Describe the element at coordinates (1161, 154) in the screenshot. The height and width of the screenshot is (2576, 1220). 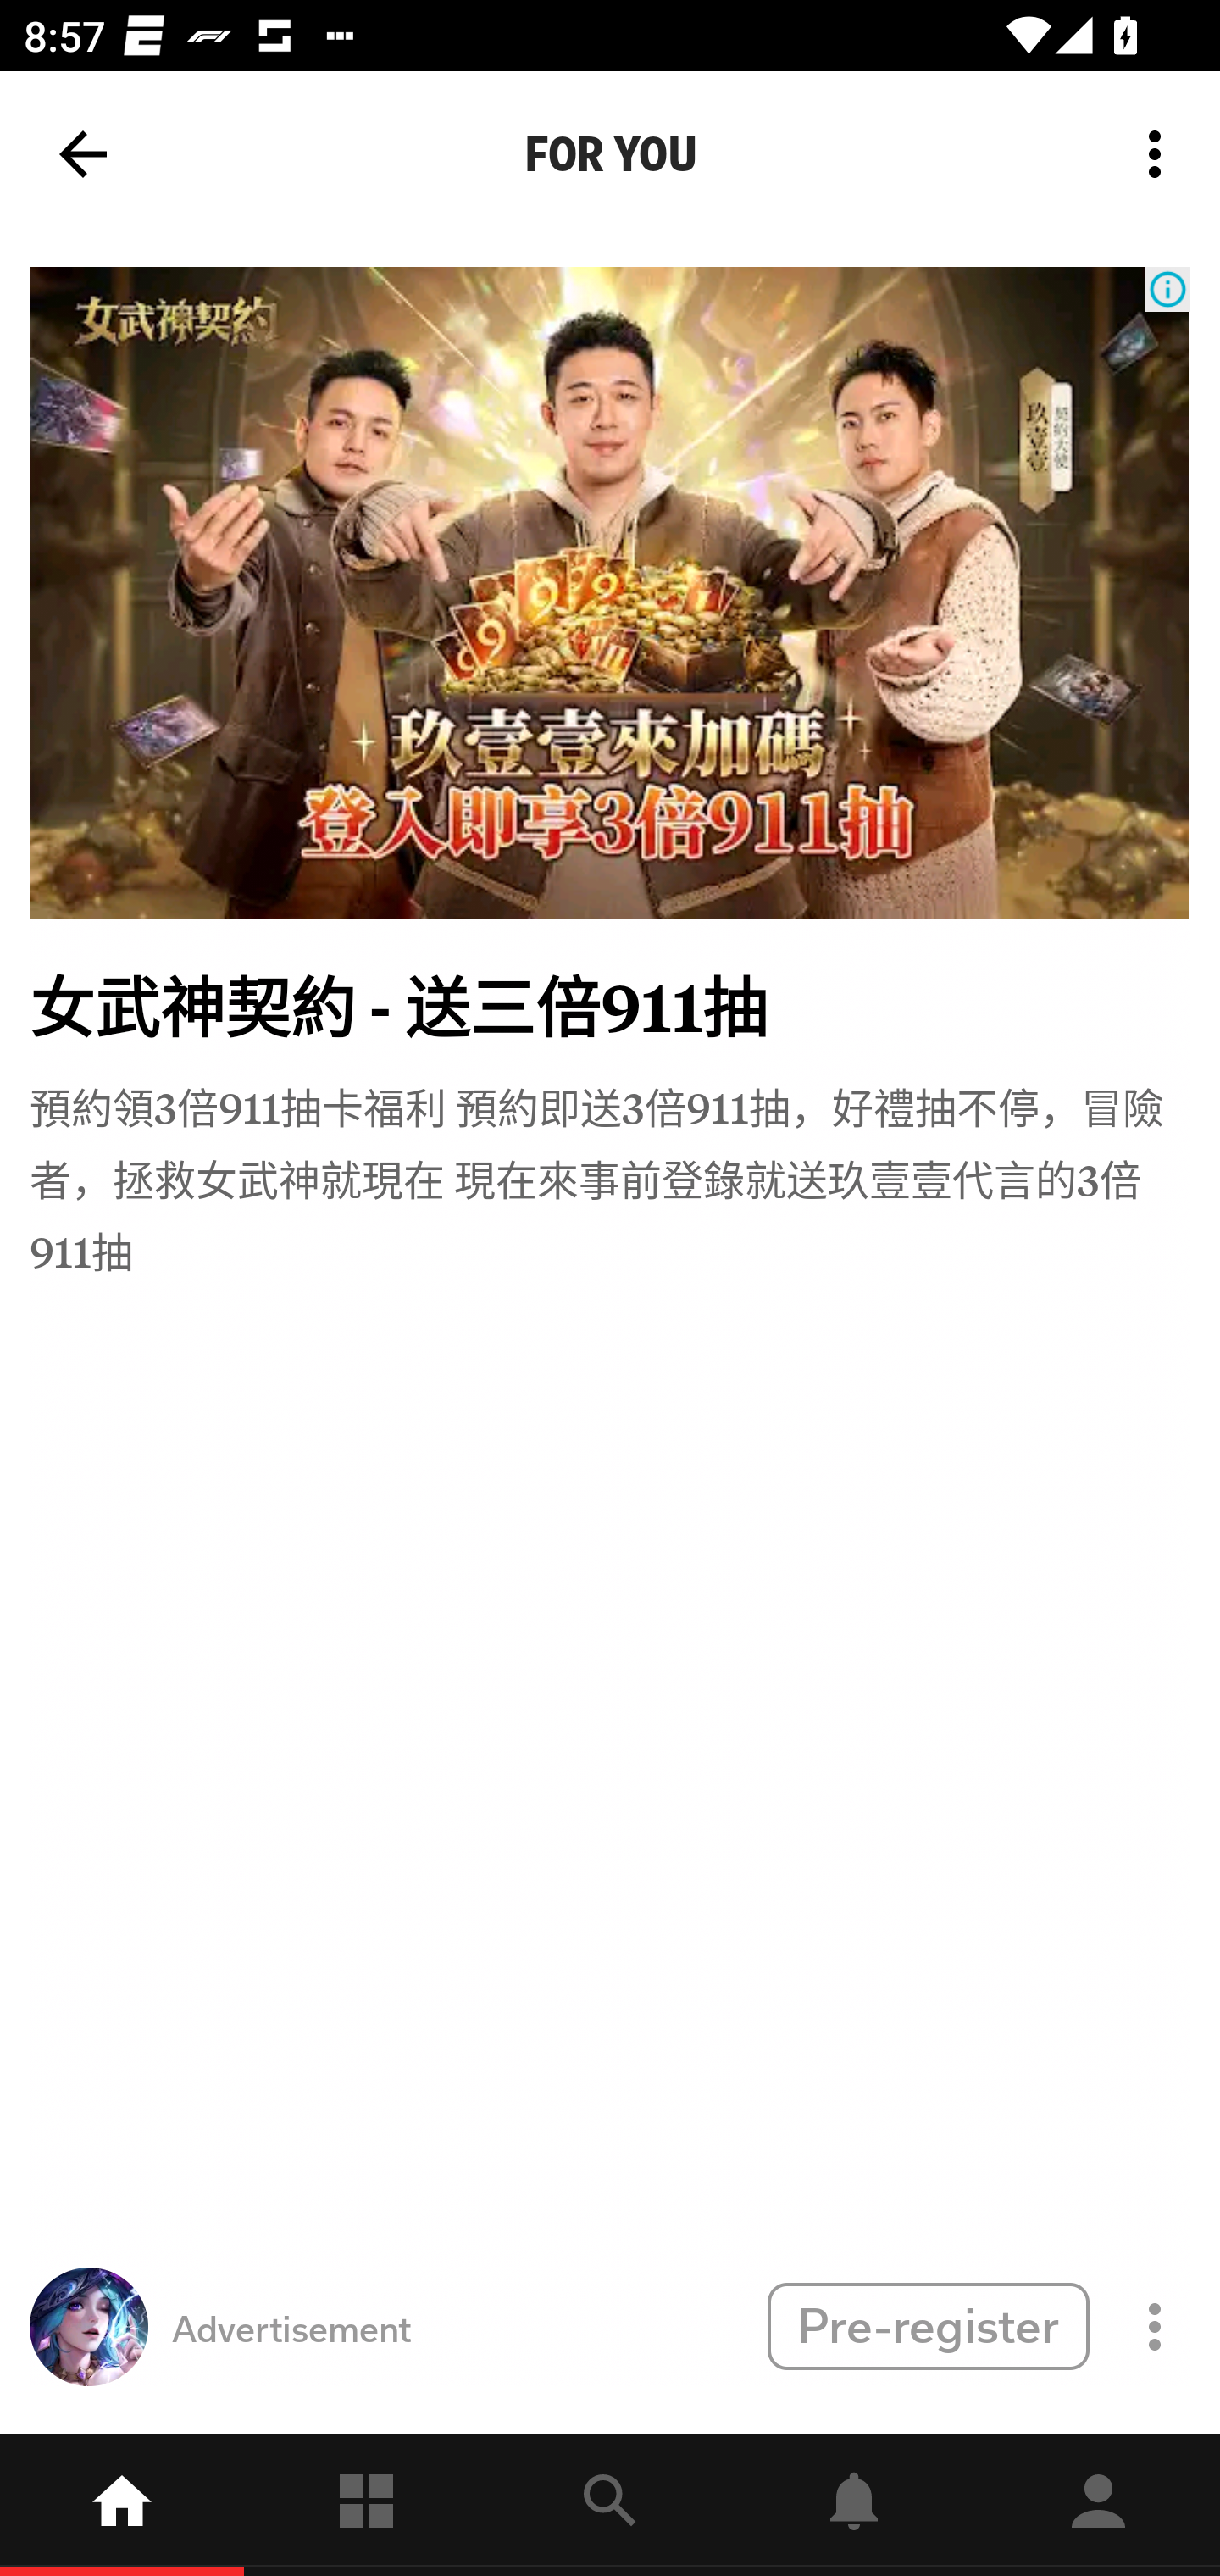
I see `More options` at that location.